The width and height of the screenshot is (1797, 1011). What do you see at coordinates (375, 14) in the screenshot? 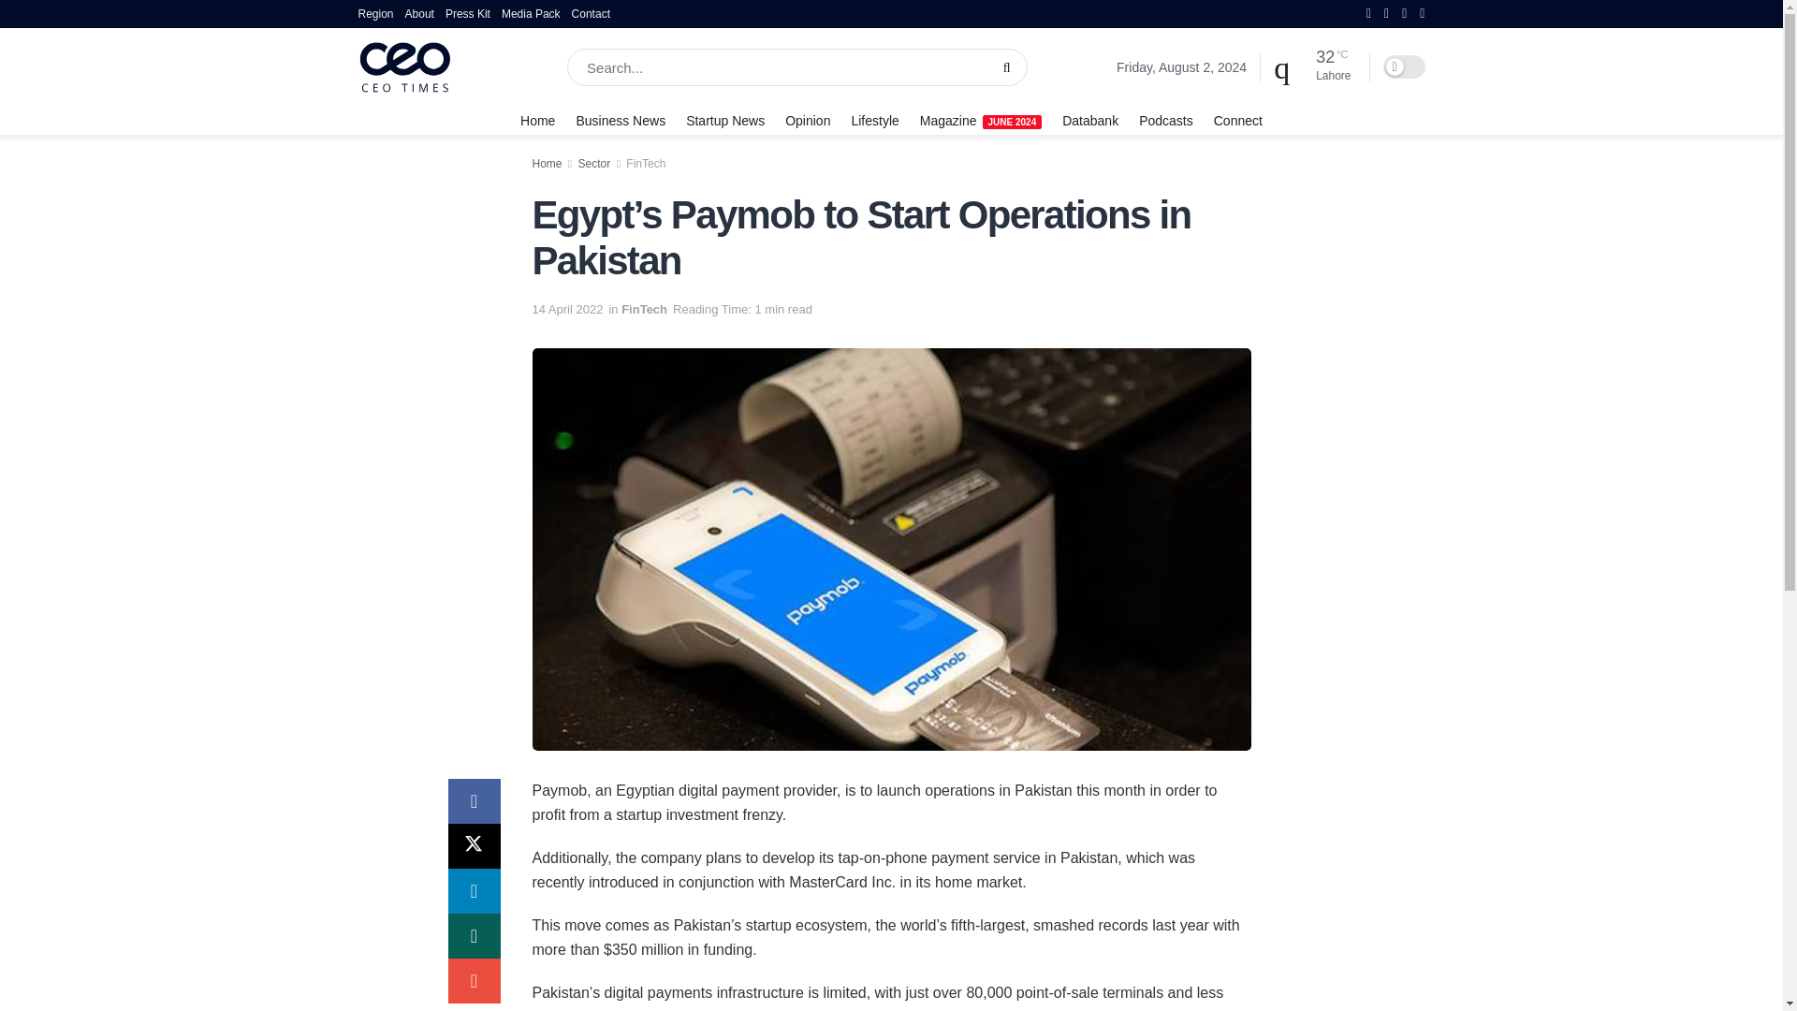
I see `Region` at bounding box center [375, 14].